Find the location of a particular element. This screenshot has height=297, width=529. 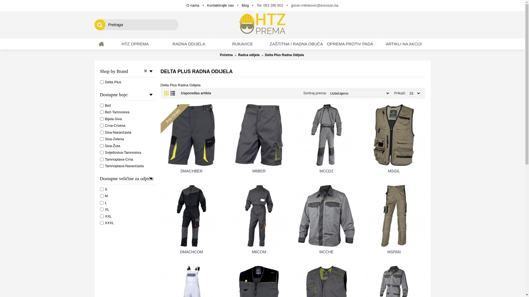

HTZ OPREMA is located at coordinates (135, 44).